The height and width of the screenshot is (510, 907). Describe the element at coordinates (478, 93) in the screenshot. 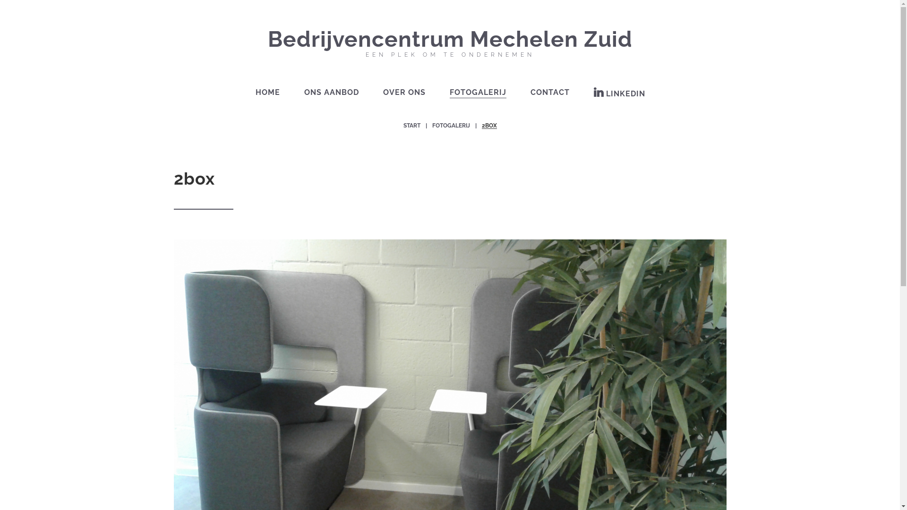

I see `FOTOGALERIJ` at that location.